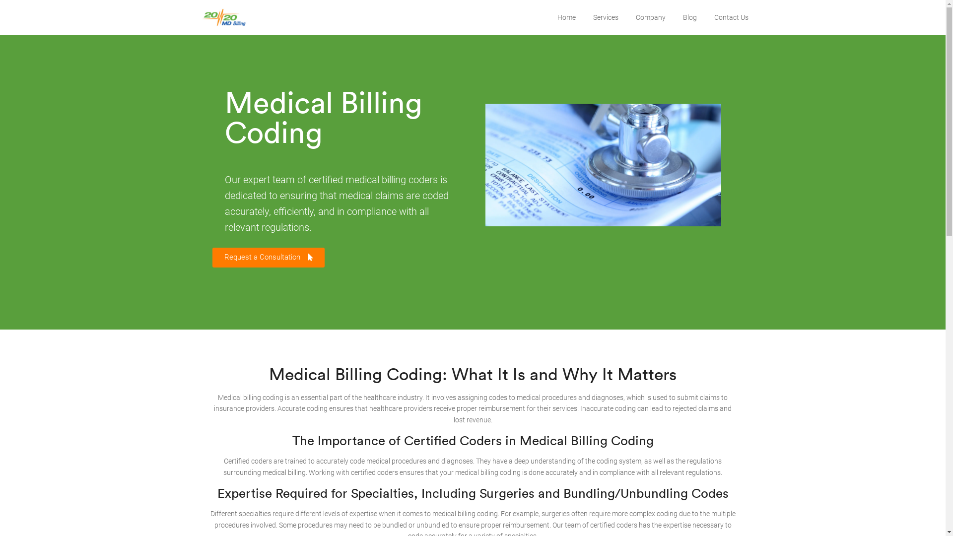 This screenshot has width=953, height=536. I want to click on Home, so click(566, 17).